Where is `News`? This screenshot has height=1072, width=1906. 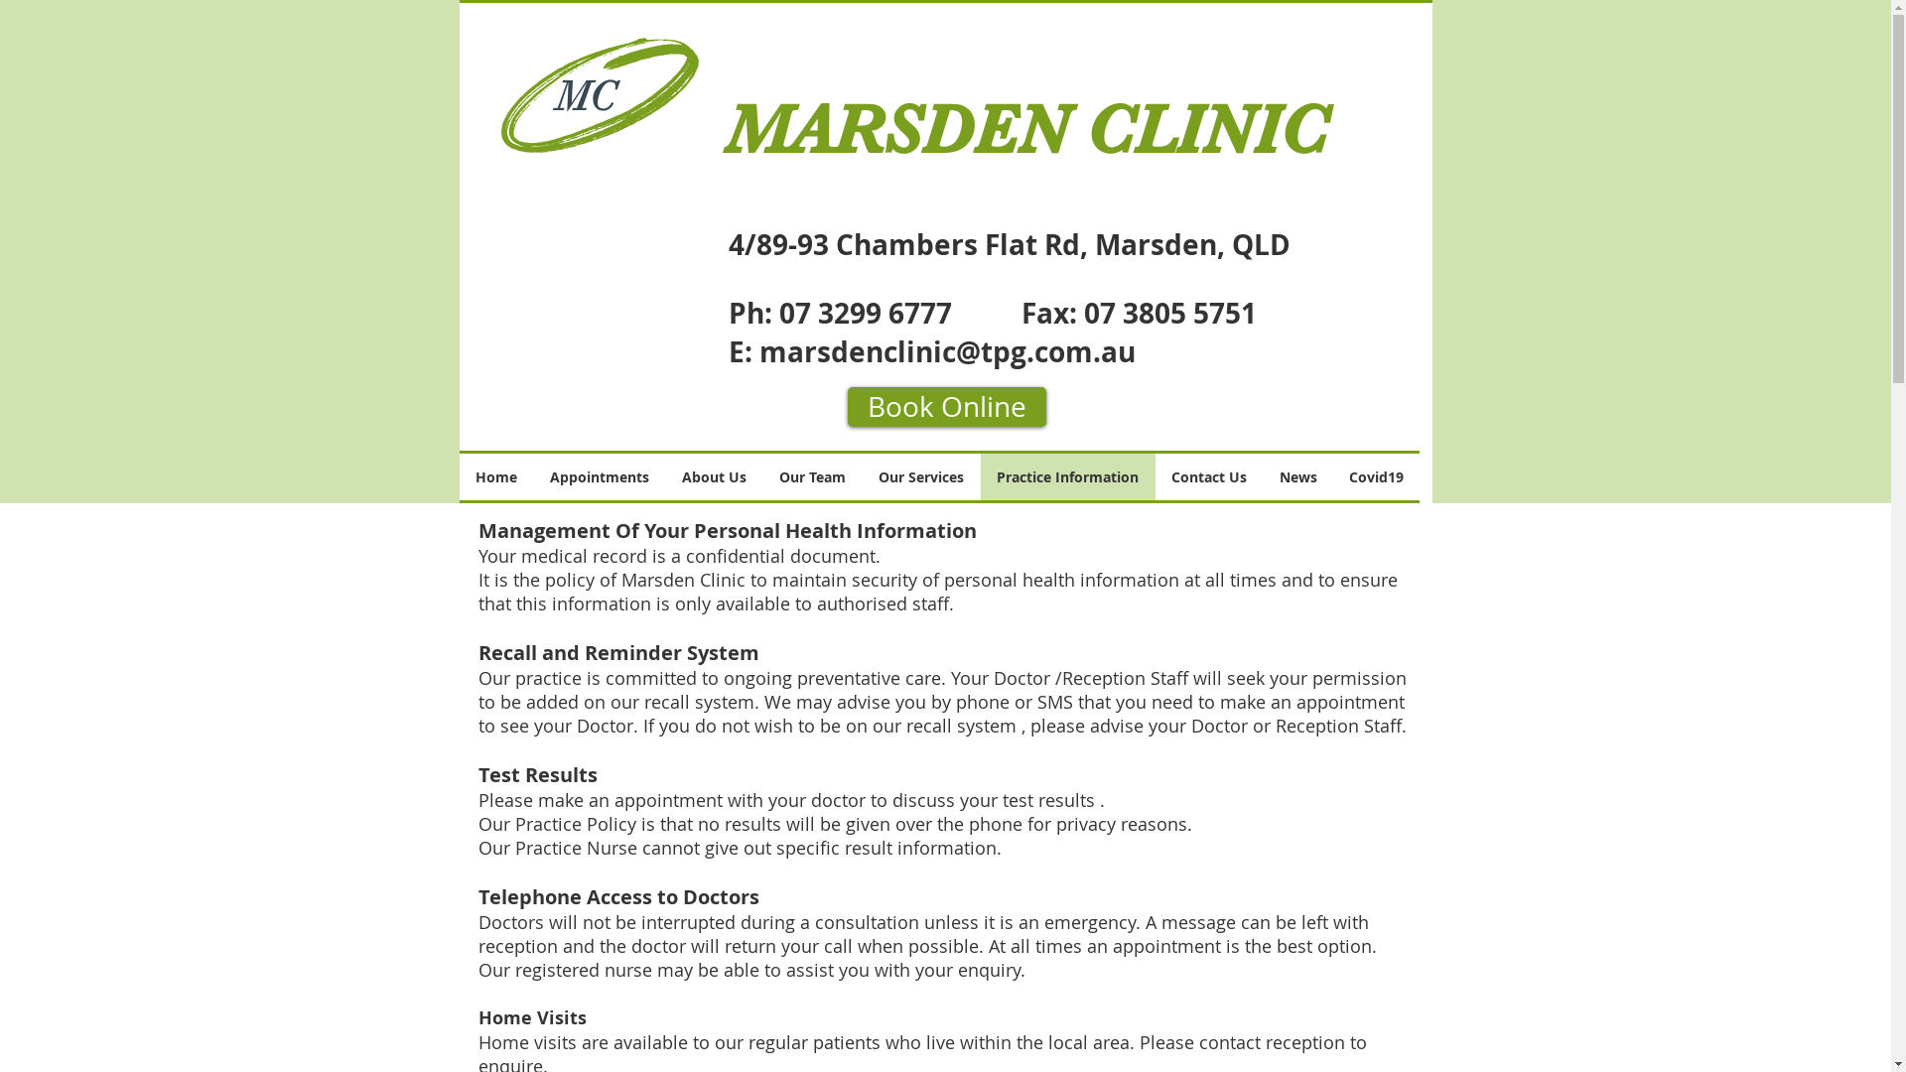
News is located at coordinates (1297, 476).